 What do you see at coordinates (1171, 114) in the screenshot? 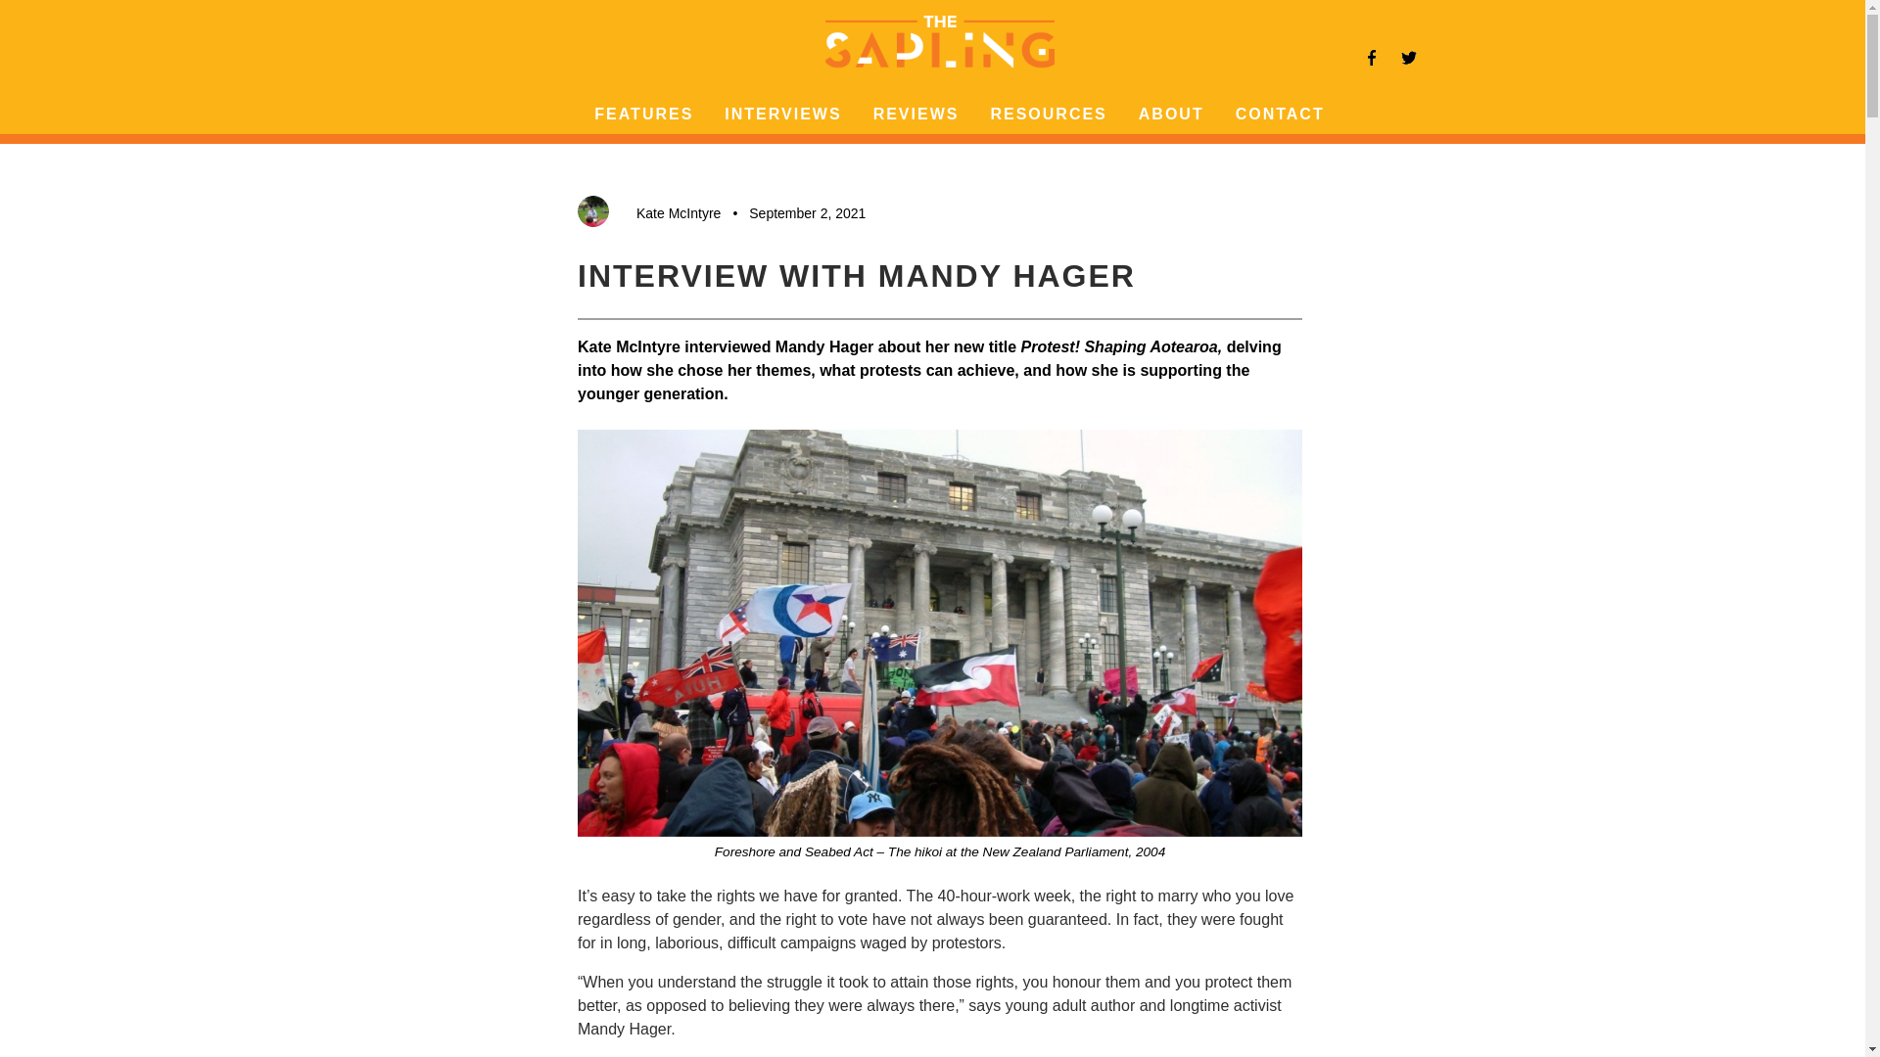
I see `ABOUT` at bounding box center [1171, 114].